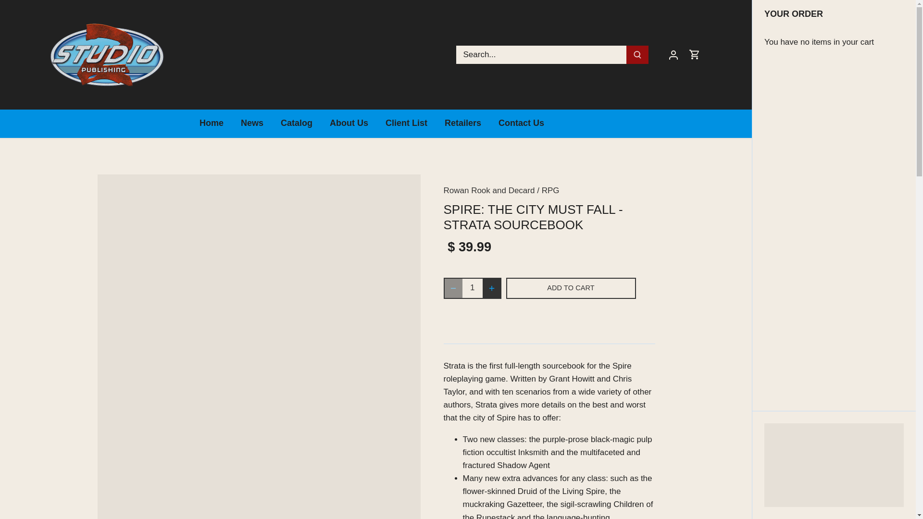 Image resolution: width=923 pixels, height=519 pixels. Describe the element at coordinates (297, 124) in the screenshot. I see `Catalog` at that location.